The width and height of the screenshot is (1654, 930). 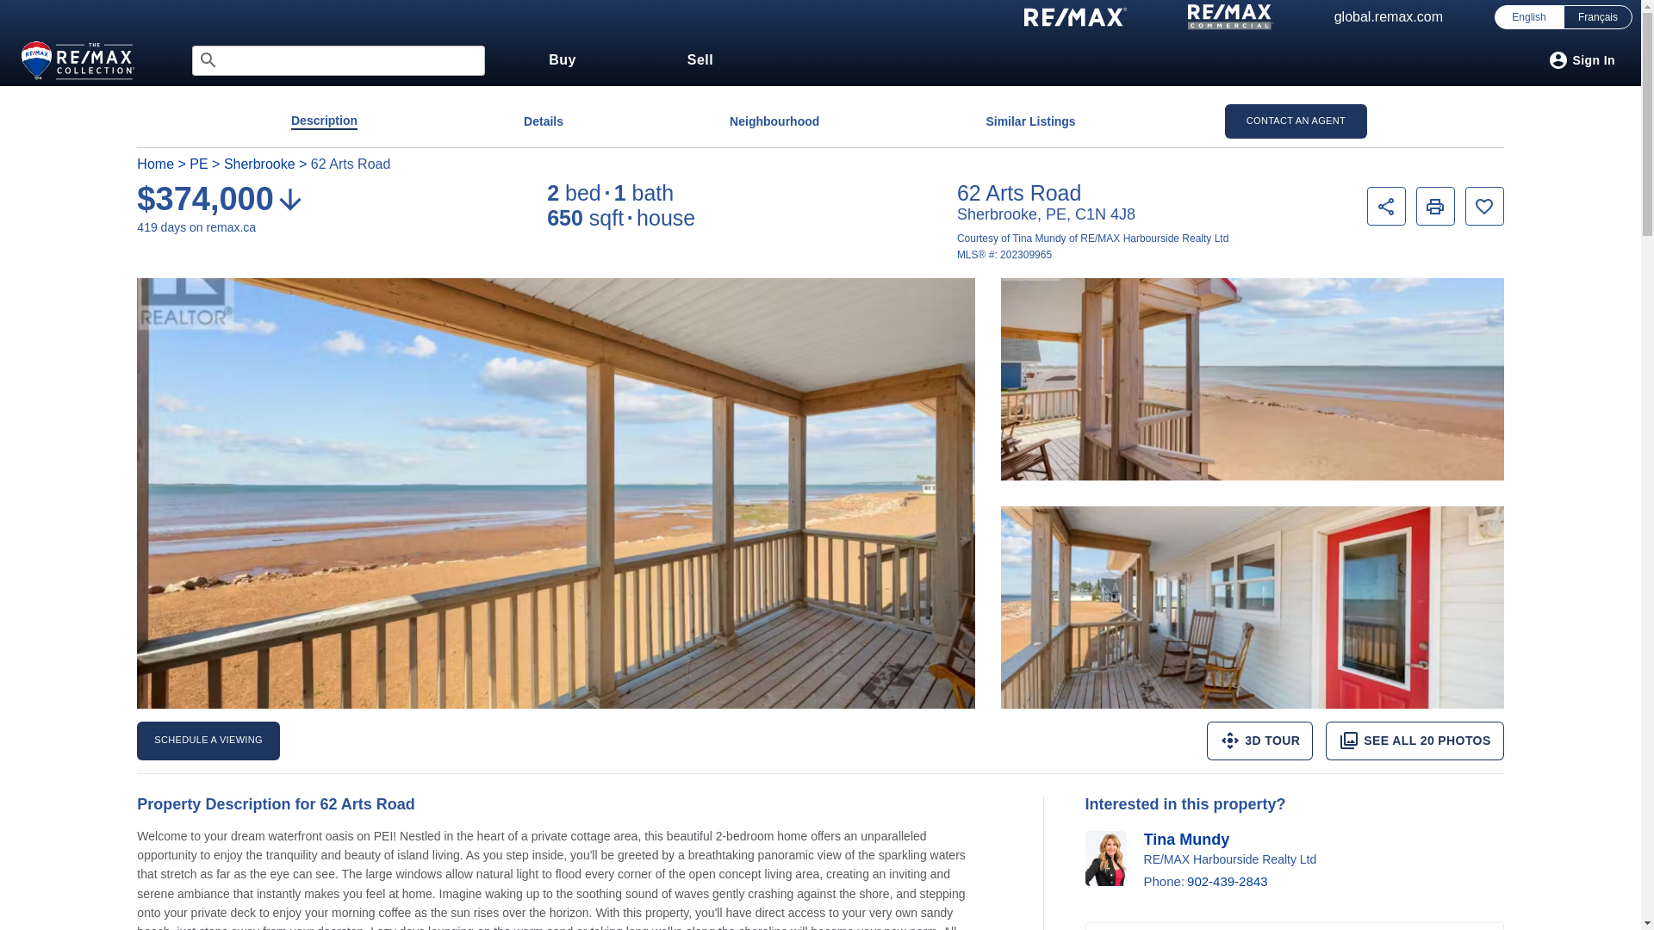 I want to click on See All 20 Photos, so click(x=1415, y=741).